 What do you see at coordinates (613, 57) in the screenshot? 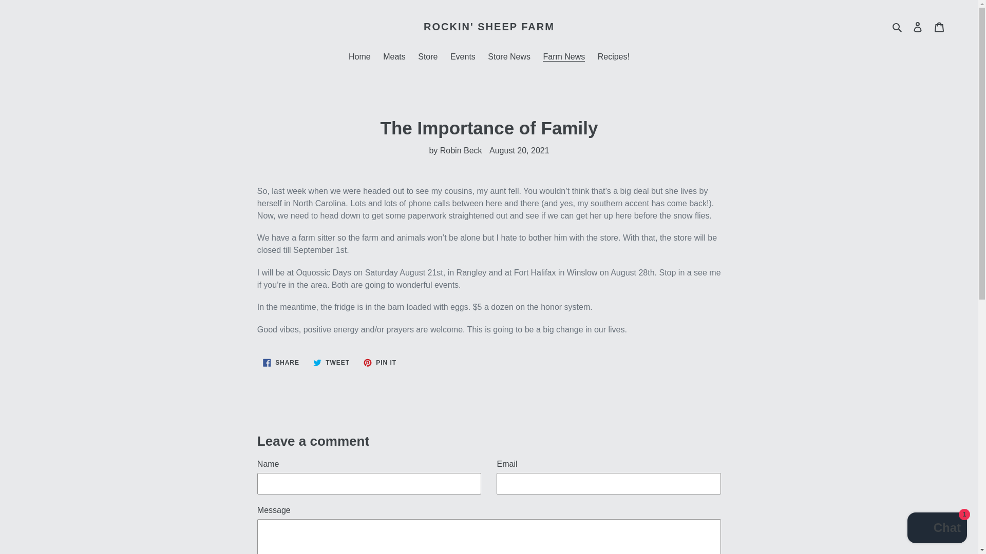
I see `Store News` at bounding box center [613, 57].